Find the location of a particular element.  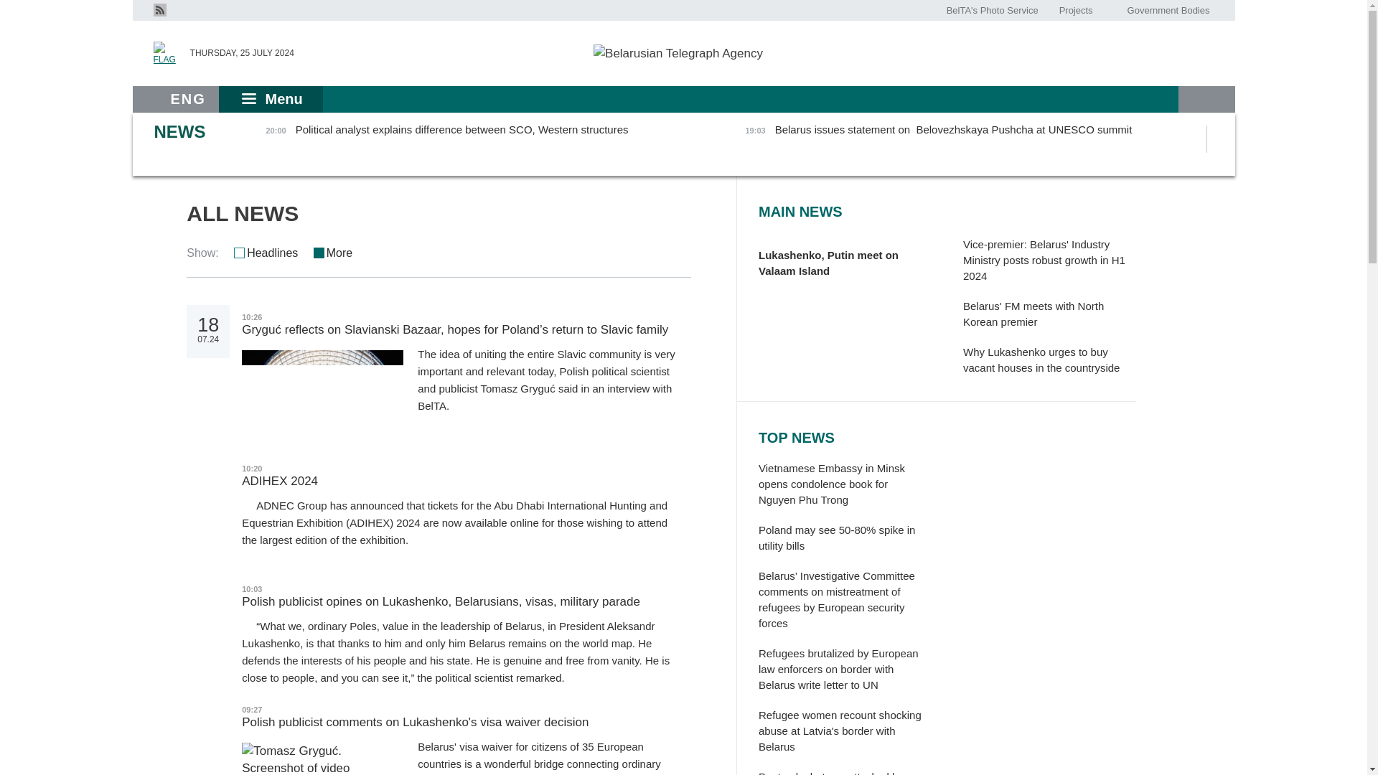

BelTA's Photo Service is located at coordinates (993, 10).